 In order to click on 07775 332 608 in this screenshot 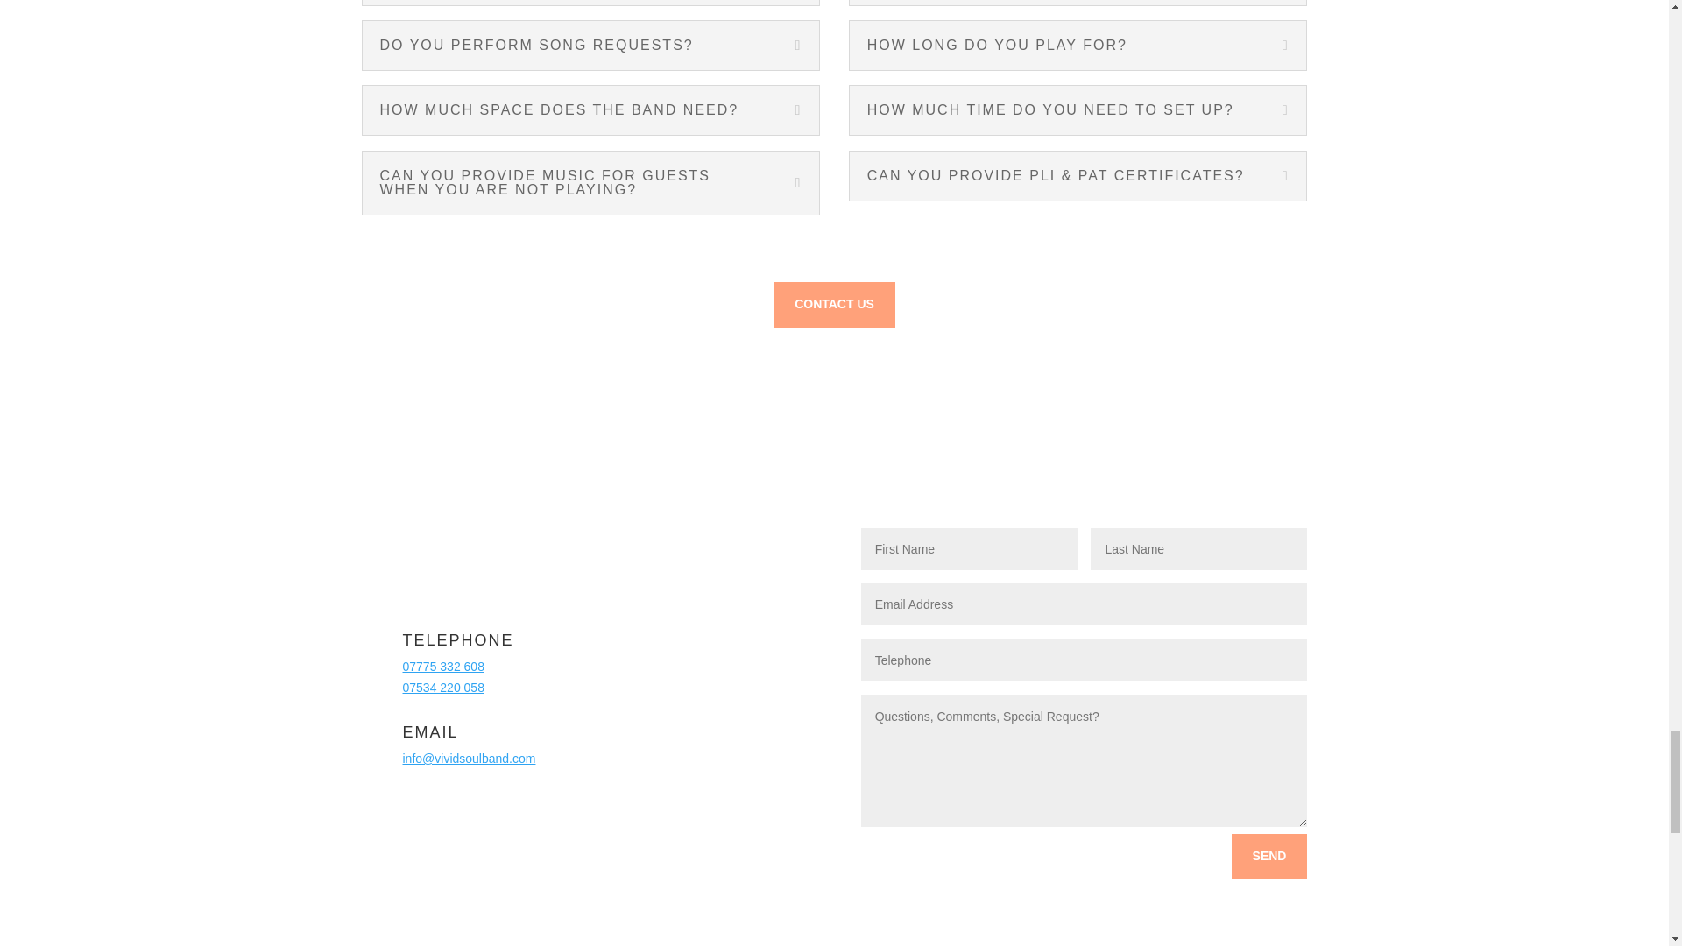, I will do `click(443, 666)`.